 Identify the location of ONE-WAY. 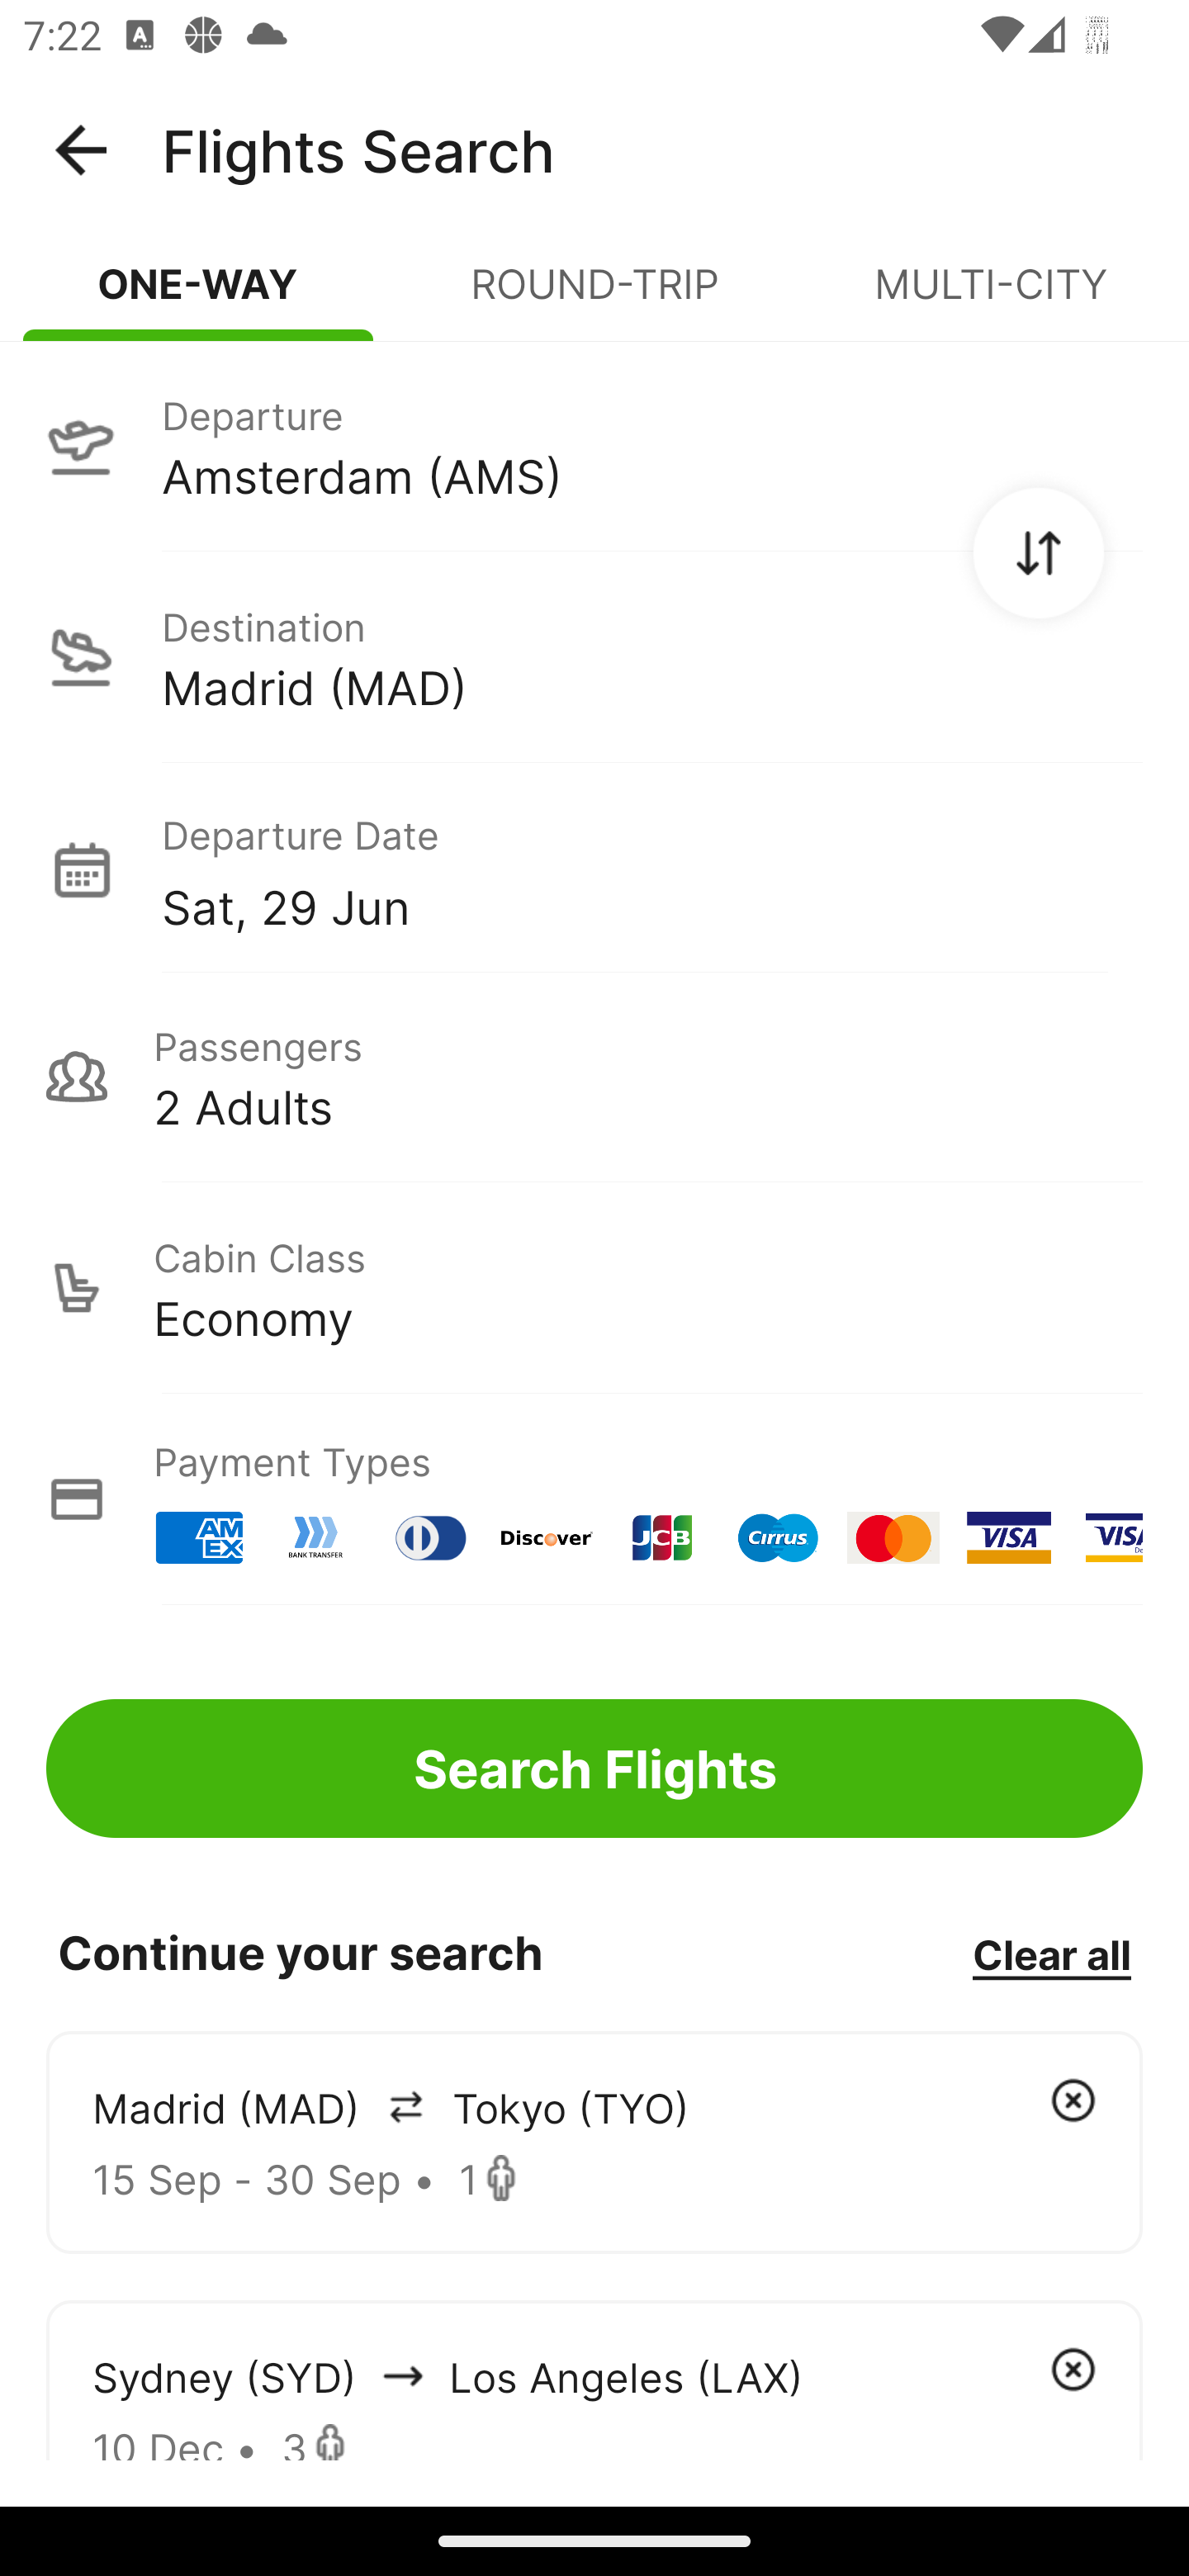
(198, 297).